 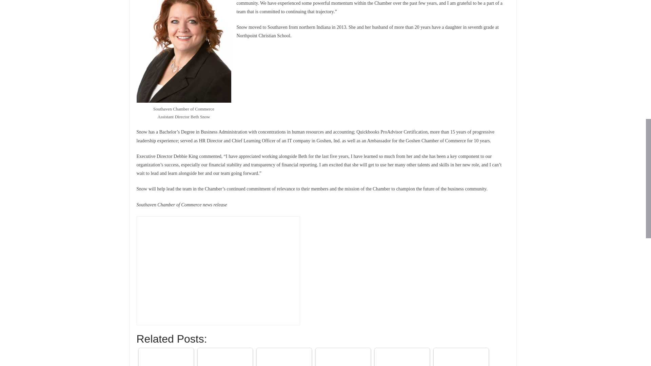 I want to click on Garbage collection restarts after snow, so click(x=343, y=358).